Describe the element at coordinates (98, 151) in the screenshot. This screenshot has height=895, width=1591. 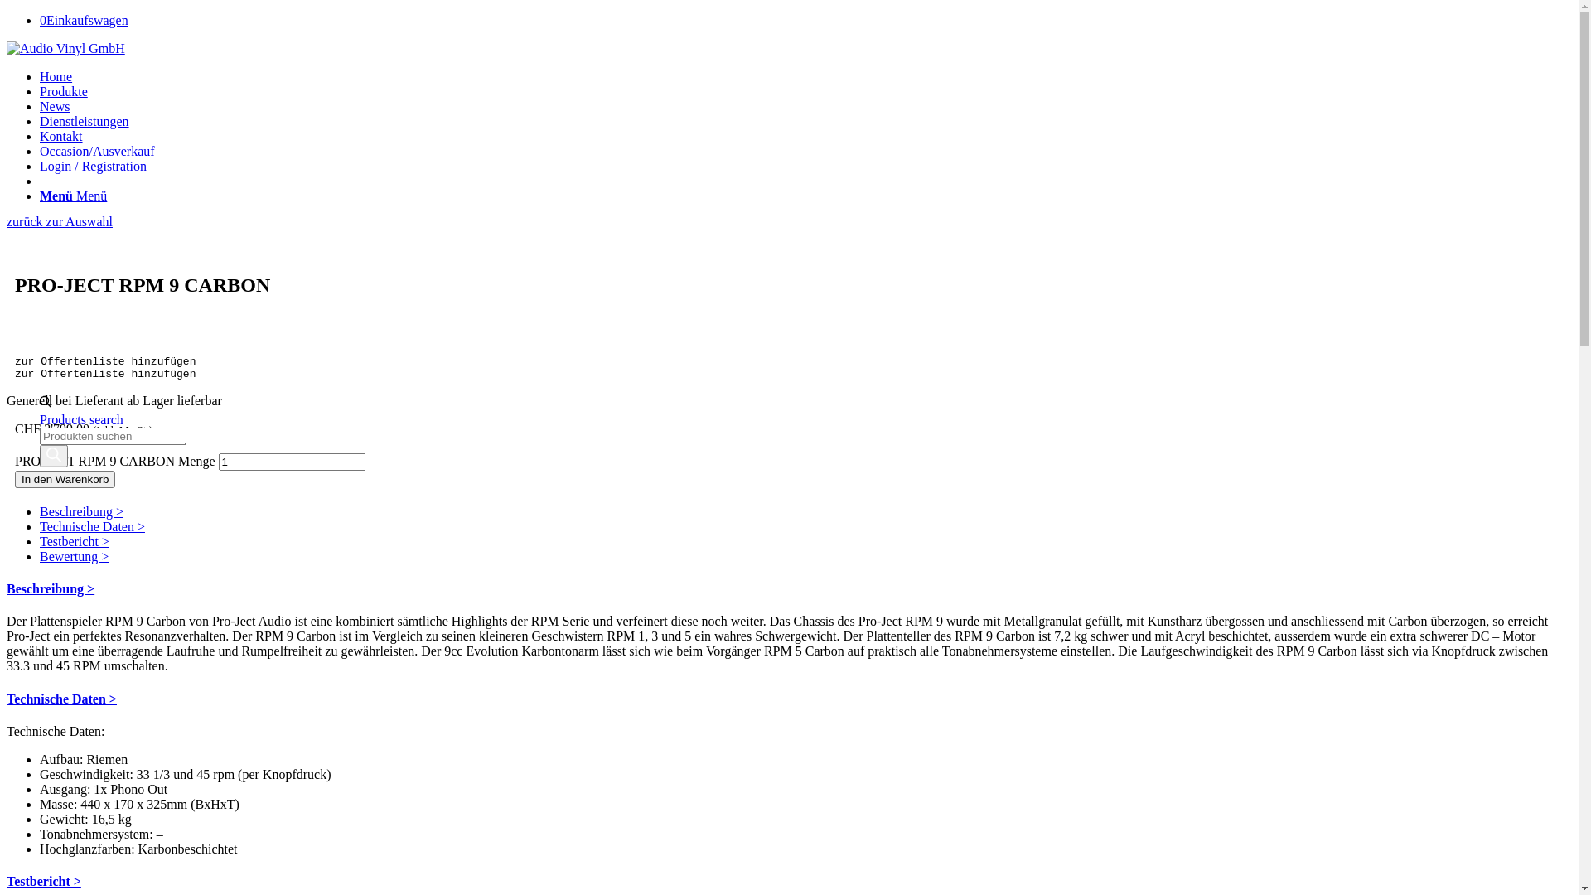
I see `Occasion/Ausverkauf` at that location.